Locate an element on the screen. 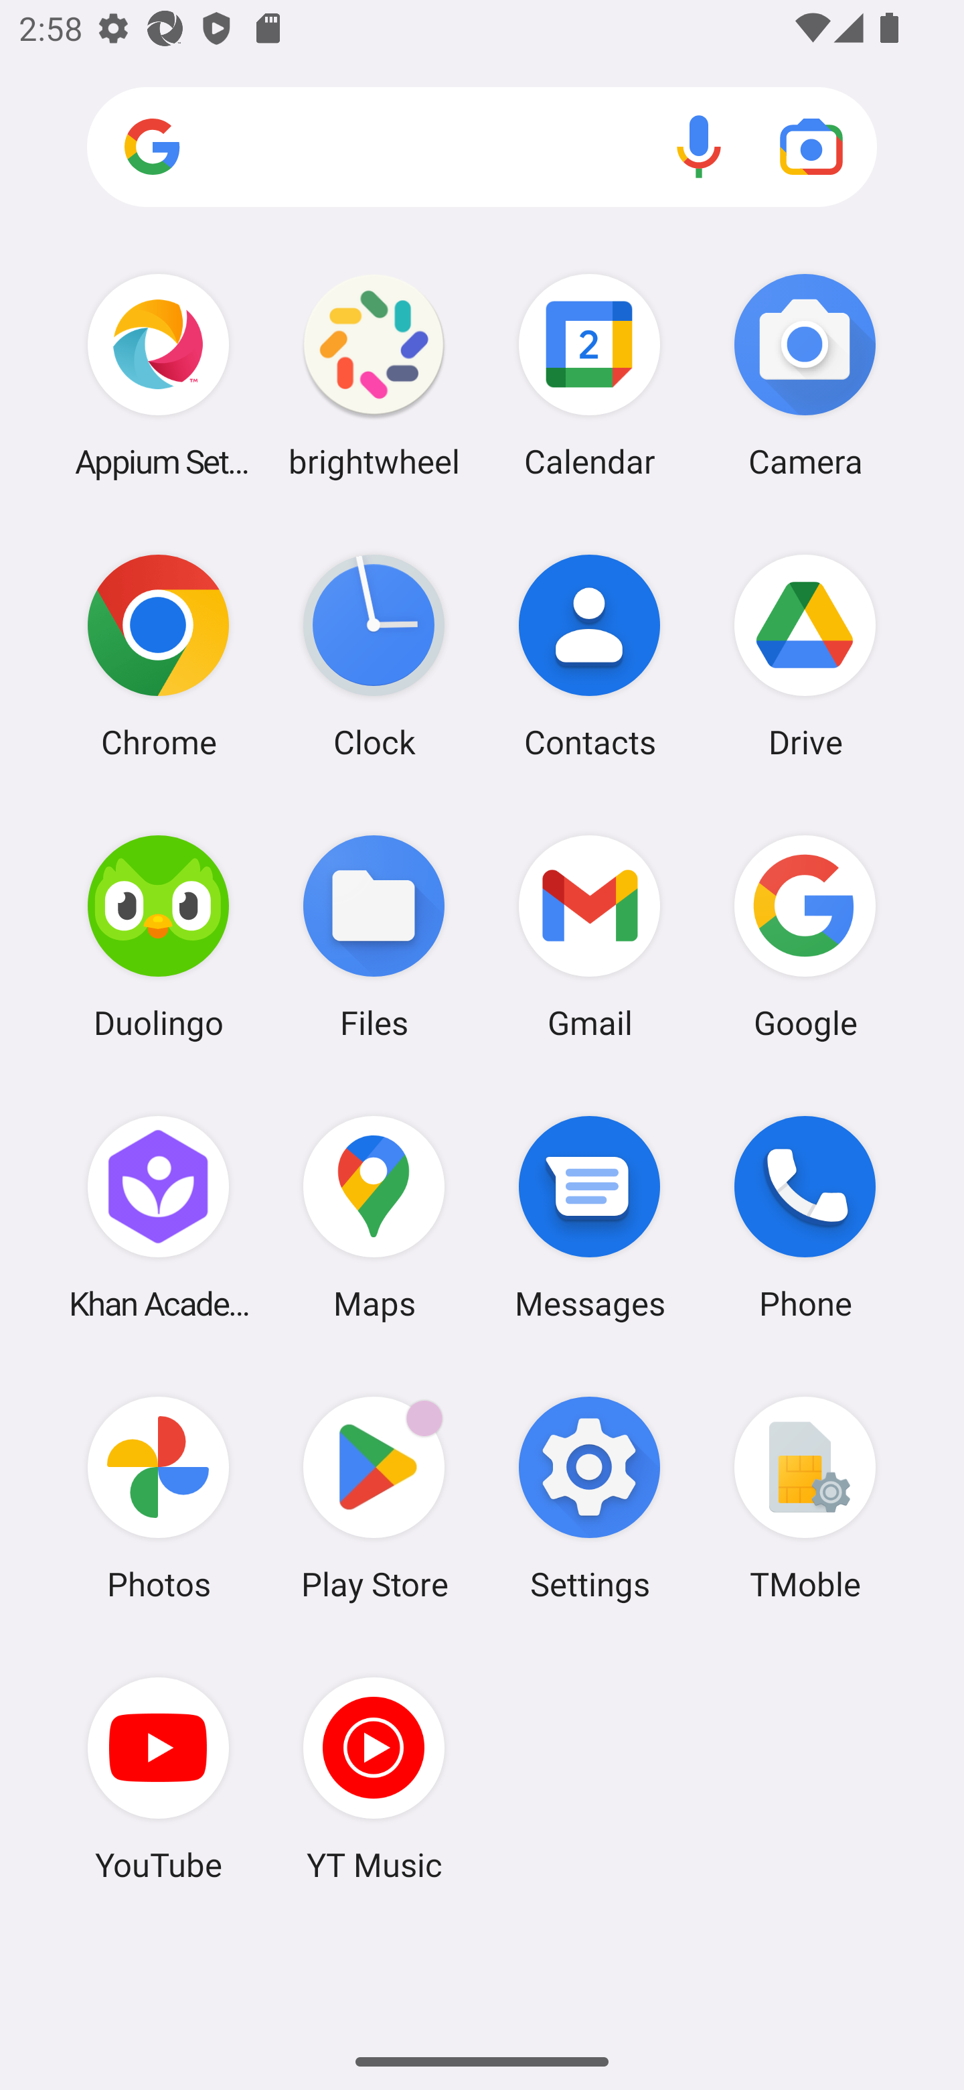 The width and height of the screenshot is (964, 2090). TMoble is located at coordinates (805, 1499).